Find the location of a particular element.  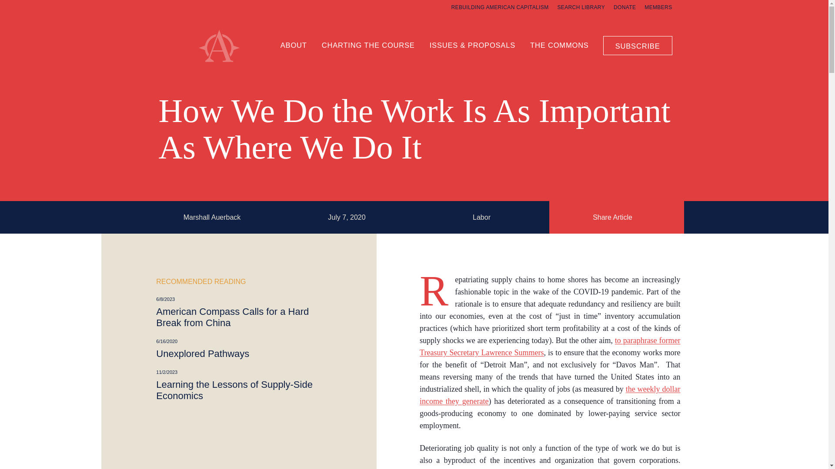

THE COMMONS is located at coordinates (559, 44).